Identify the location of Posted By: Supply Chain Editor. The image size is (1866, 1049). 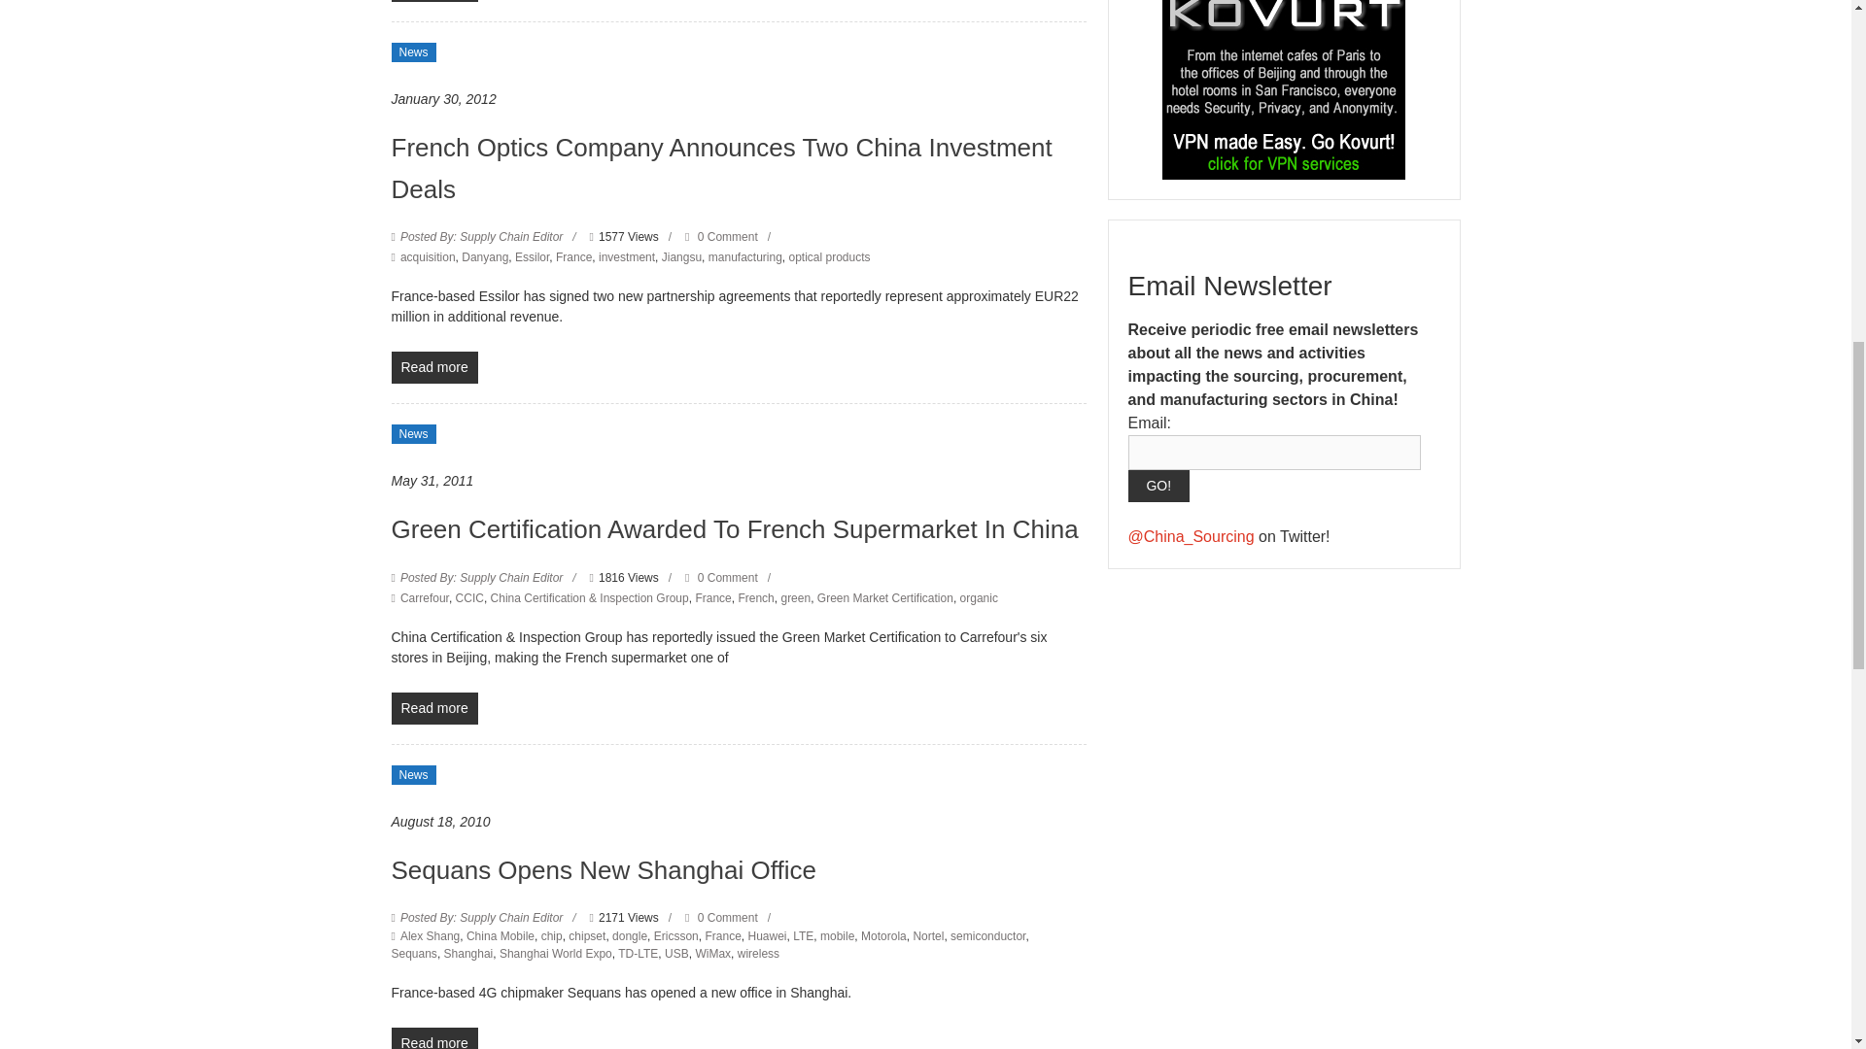
(482, 236).